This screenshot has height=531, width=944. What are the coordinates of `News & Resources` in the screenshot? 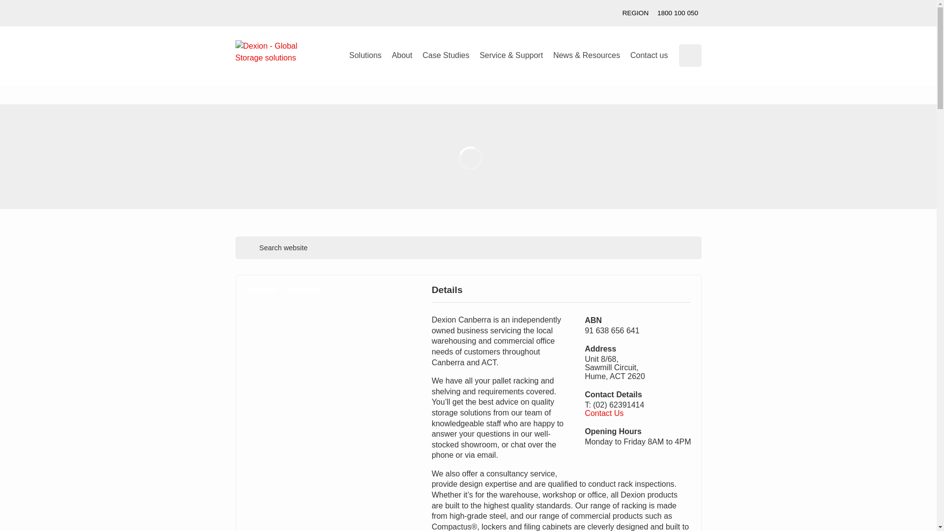 It's located at (587, 56).